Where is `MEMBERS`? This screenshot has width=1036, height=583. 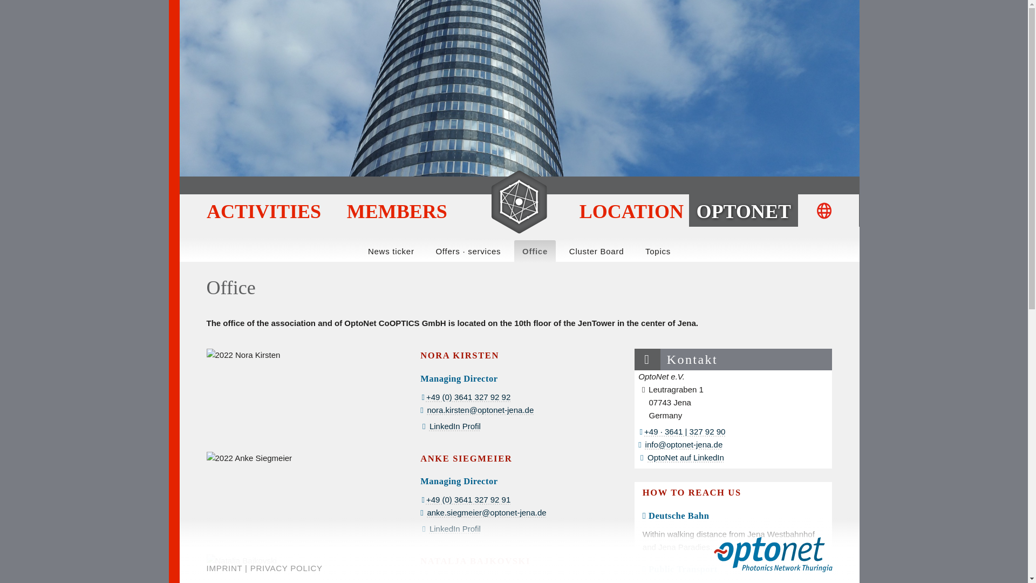
MEMBERS is located at coordinates (397, 211).